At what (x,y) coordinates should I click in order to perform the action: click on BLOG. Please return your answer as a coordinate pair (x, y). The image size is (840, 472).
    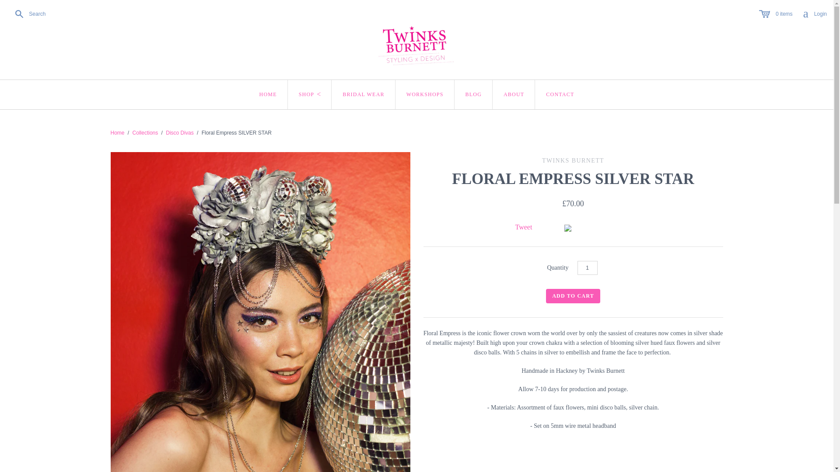
    Looking at the image, I should click on (473, 94).